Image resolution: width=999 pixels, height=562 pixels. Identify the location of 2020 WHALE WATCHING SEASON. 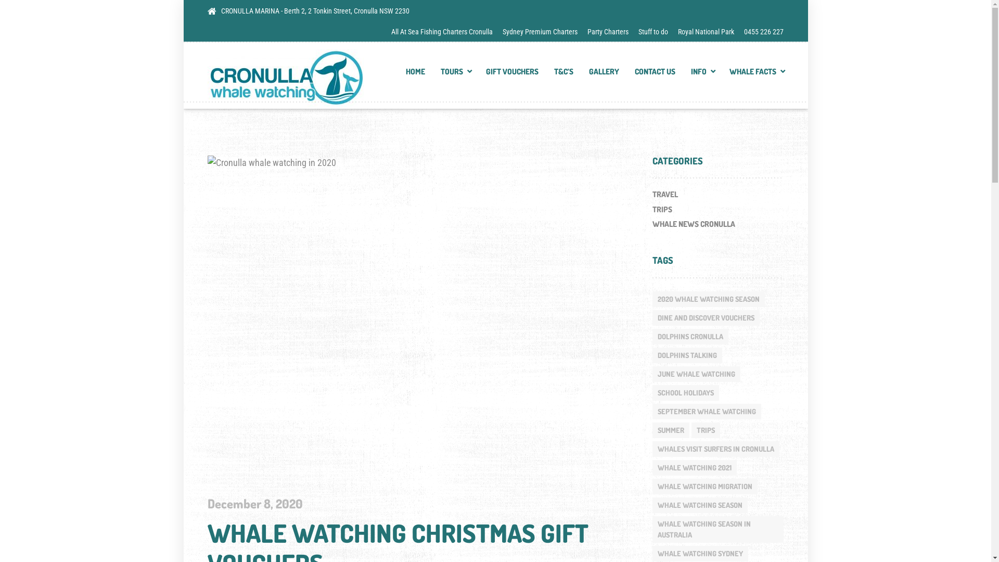
(709, 299).